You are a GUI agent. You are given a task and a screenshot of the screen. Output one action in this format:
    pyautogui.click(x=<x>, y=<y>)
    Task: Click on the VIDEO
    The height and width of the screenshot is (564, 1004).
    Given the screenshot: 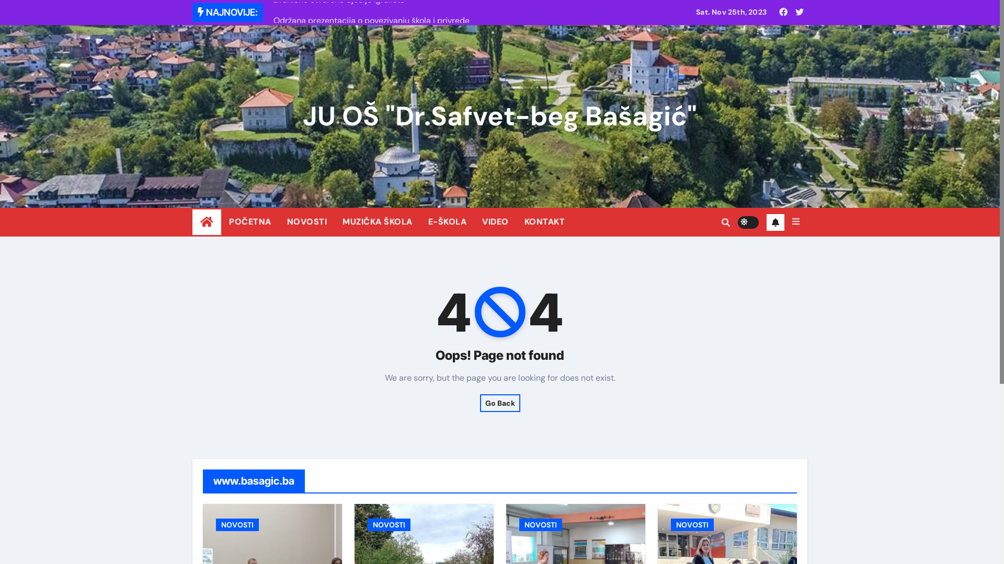 What is the action you would take?
    pyautogui.click(x=495, y=222)
    